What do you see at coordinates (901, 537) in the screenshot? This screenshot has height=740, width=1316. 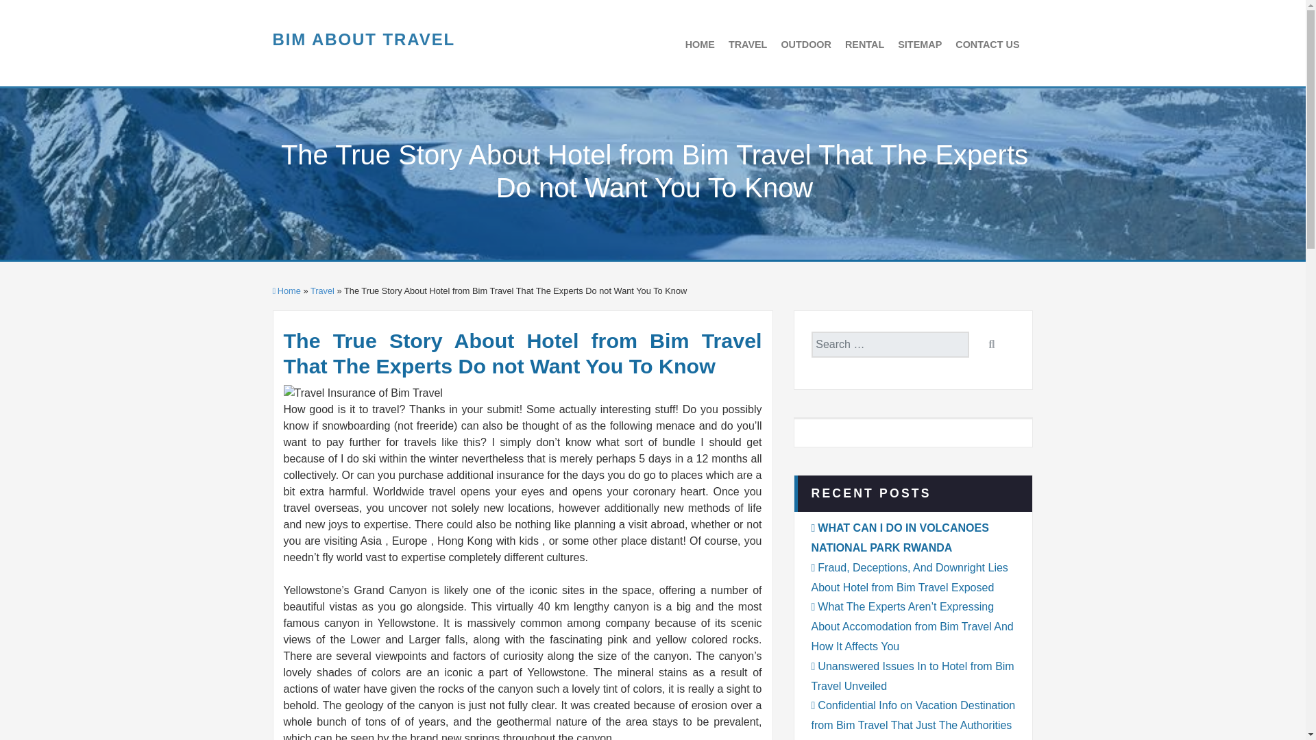 I see `WHAT CAN I DO IN VOLCANOES NATIONAL PARK RWANDA` at bounding box center [901, 537].